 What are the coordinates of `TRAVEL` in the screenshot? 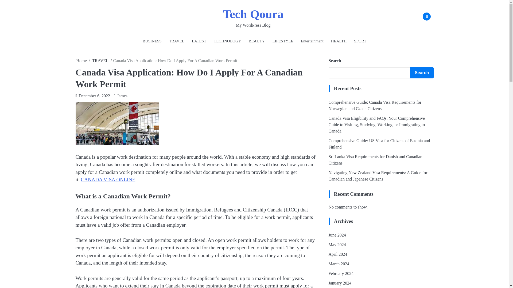 It's located at (100, 61).